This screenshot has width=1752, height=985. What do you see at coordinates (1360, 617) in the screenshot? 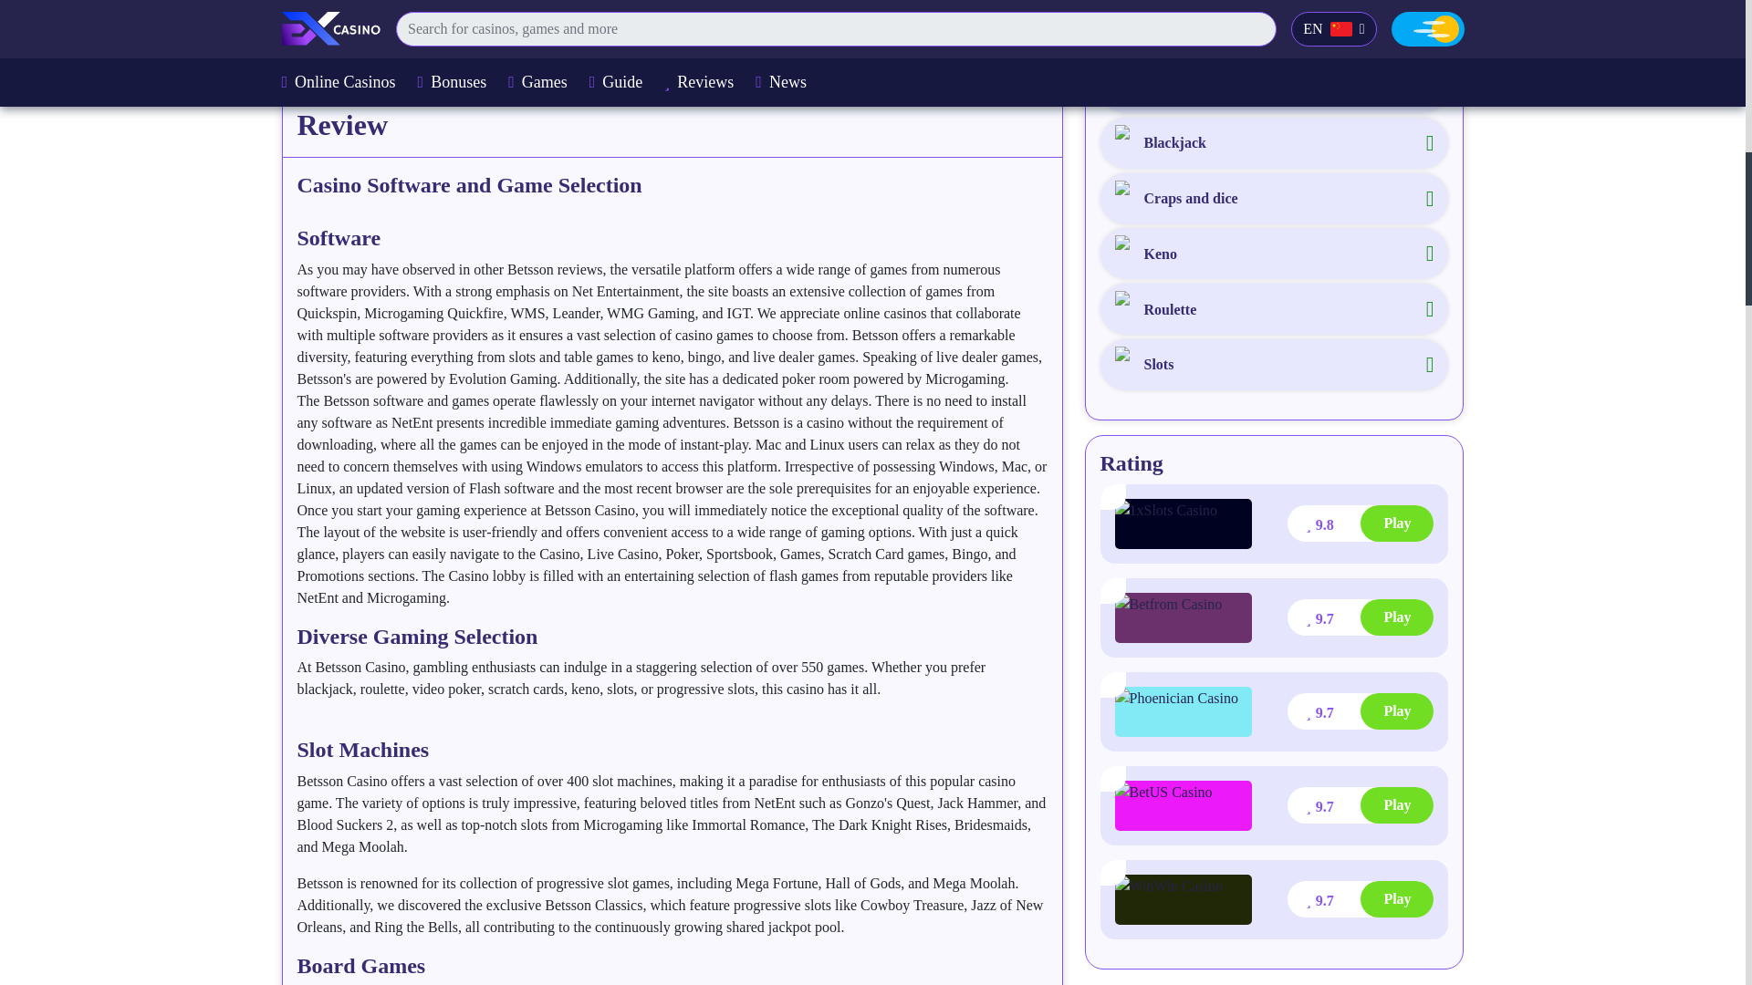
I see `Play - Betfrom Casino` at bounding box center [1360, 617].